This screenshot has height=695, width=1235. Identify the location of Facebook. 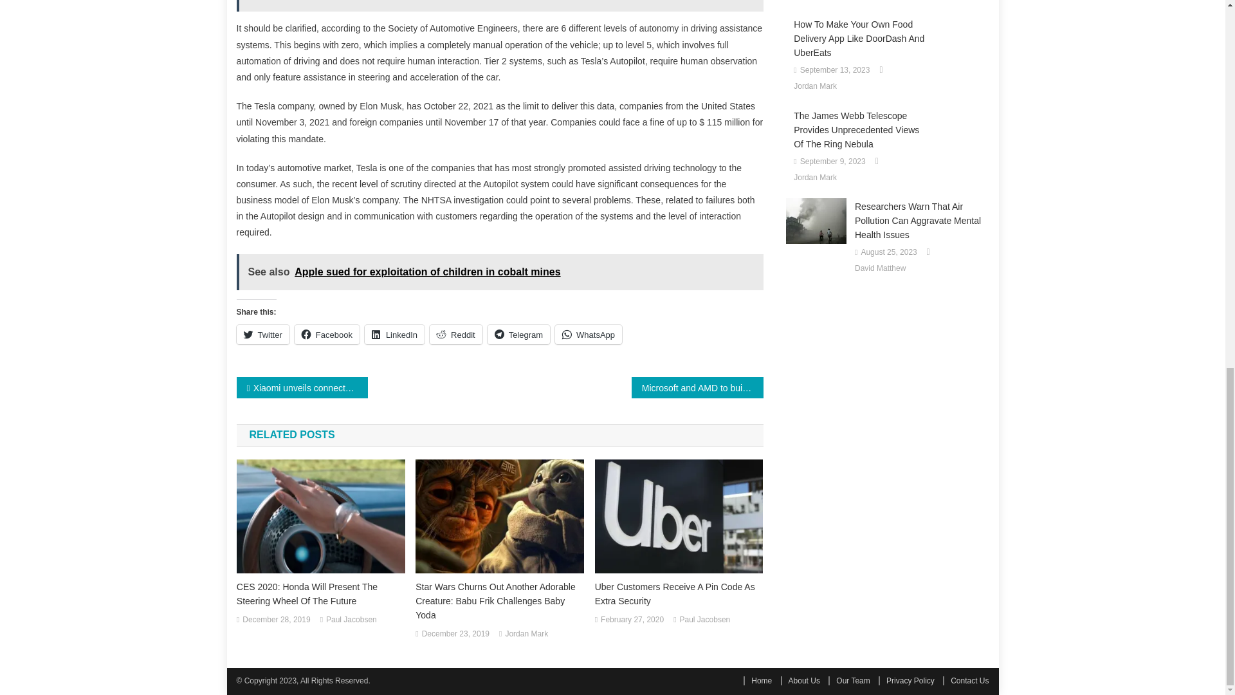
(327, 335).